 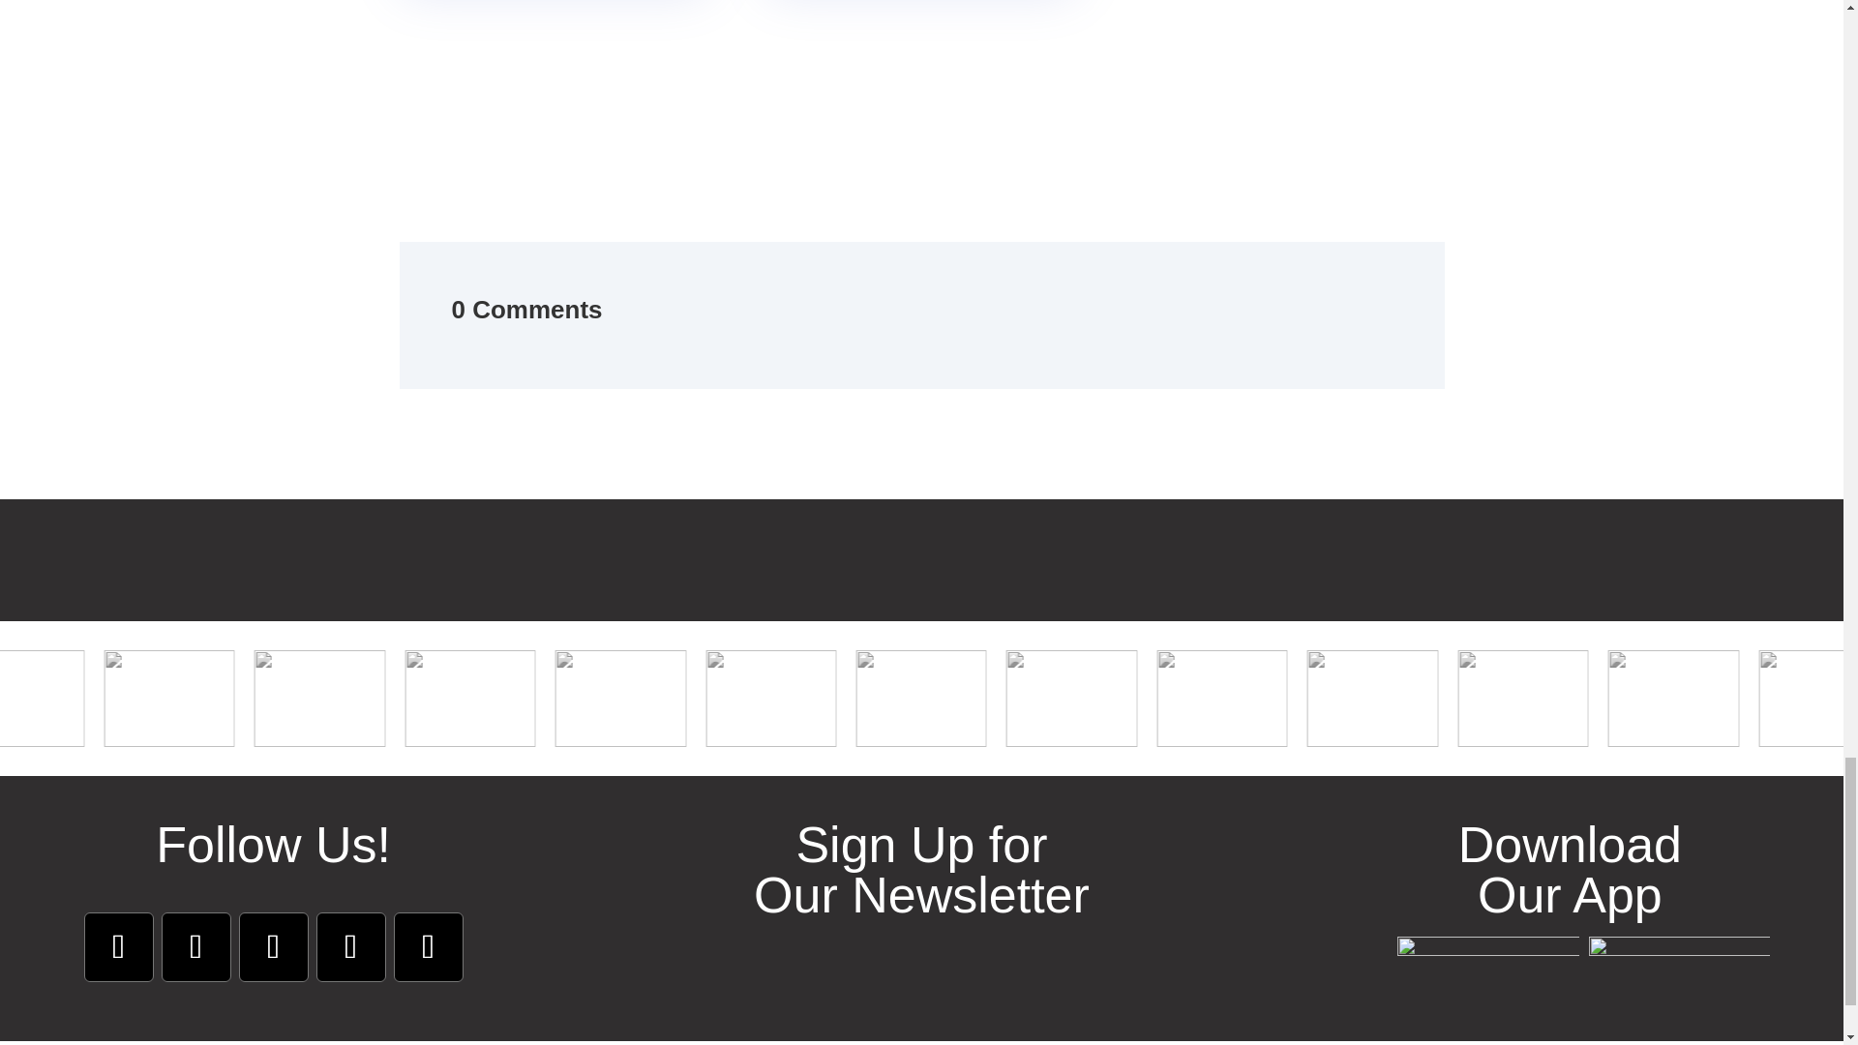 What do you see at coordinates (428, 946) in the screenshot?
I see `Follow on TikTok` at bounding box center [428, 946].